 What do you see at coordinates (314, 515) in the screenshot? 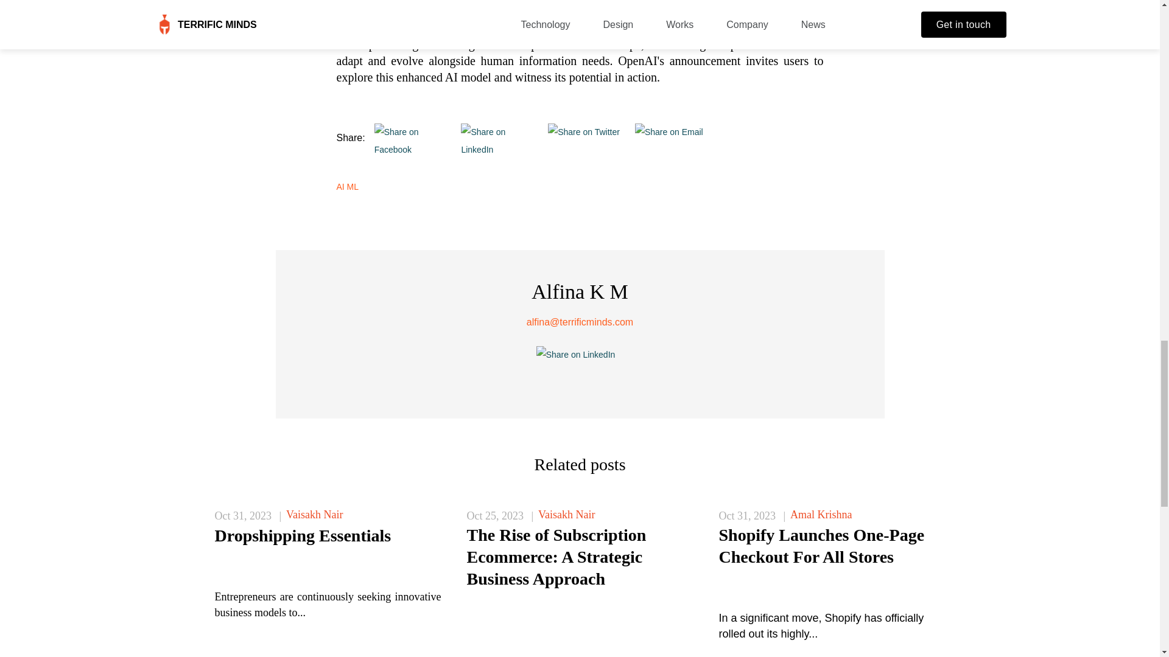
I see `Vaisakh Nair` at bounding box center [314, 515].